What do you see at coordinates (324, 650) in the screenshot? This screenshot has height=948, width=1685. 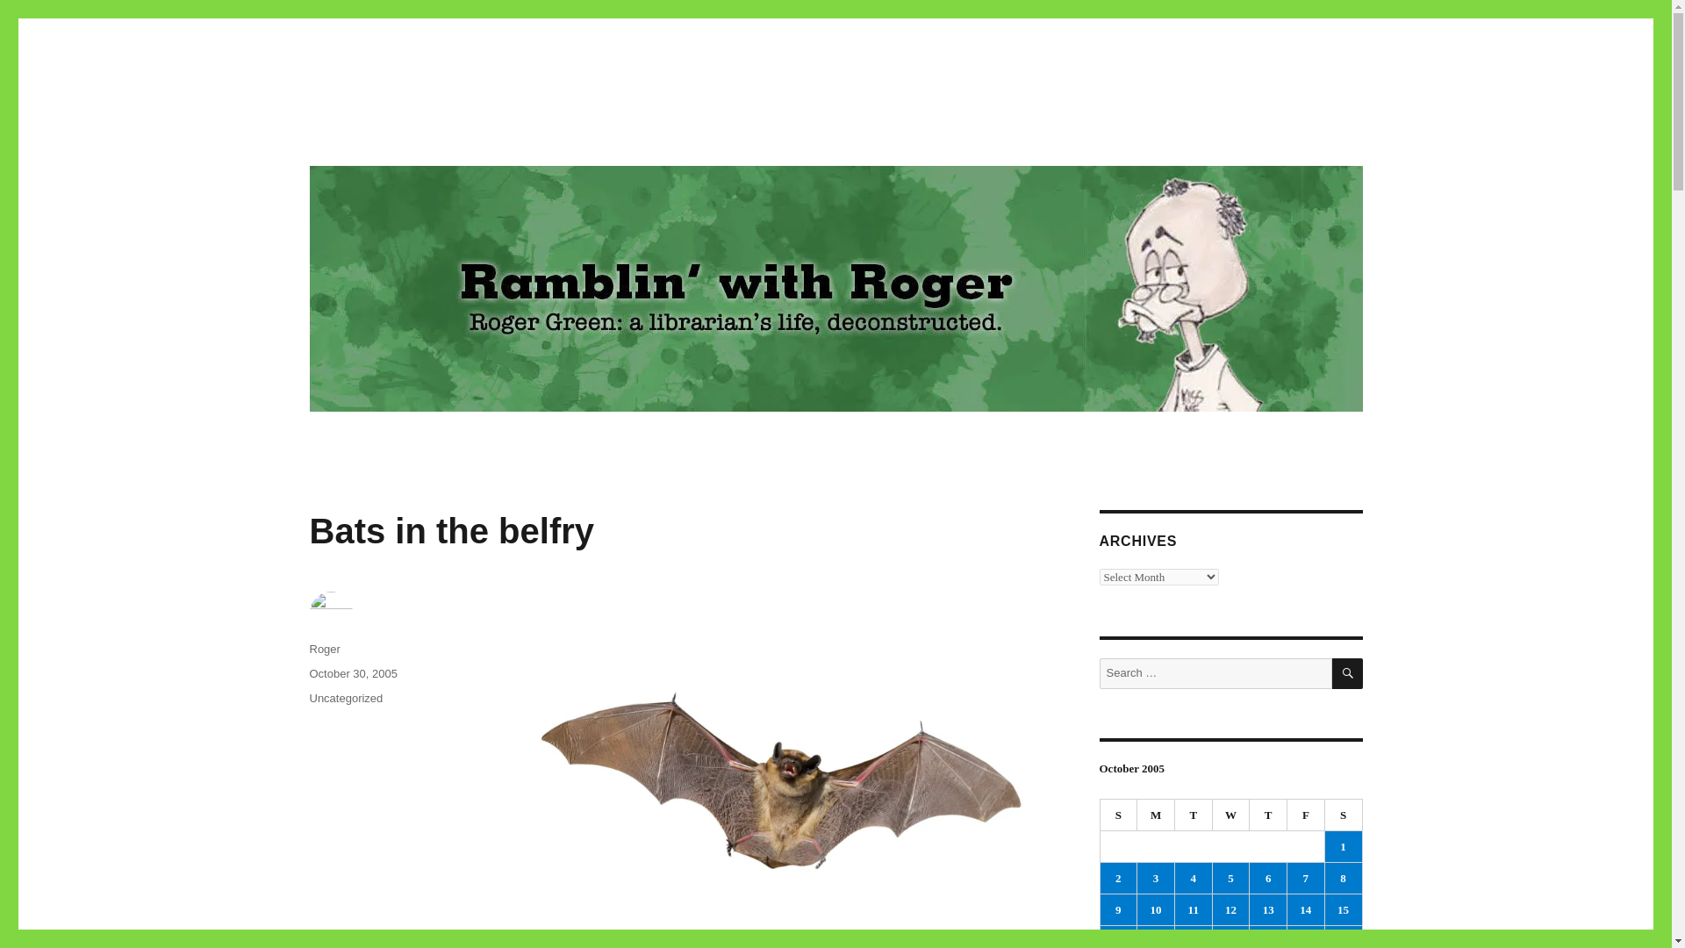 I see `Roger` at bounding box center [324, 650].